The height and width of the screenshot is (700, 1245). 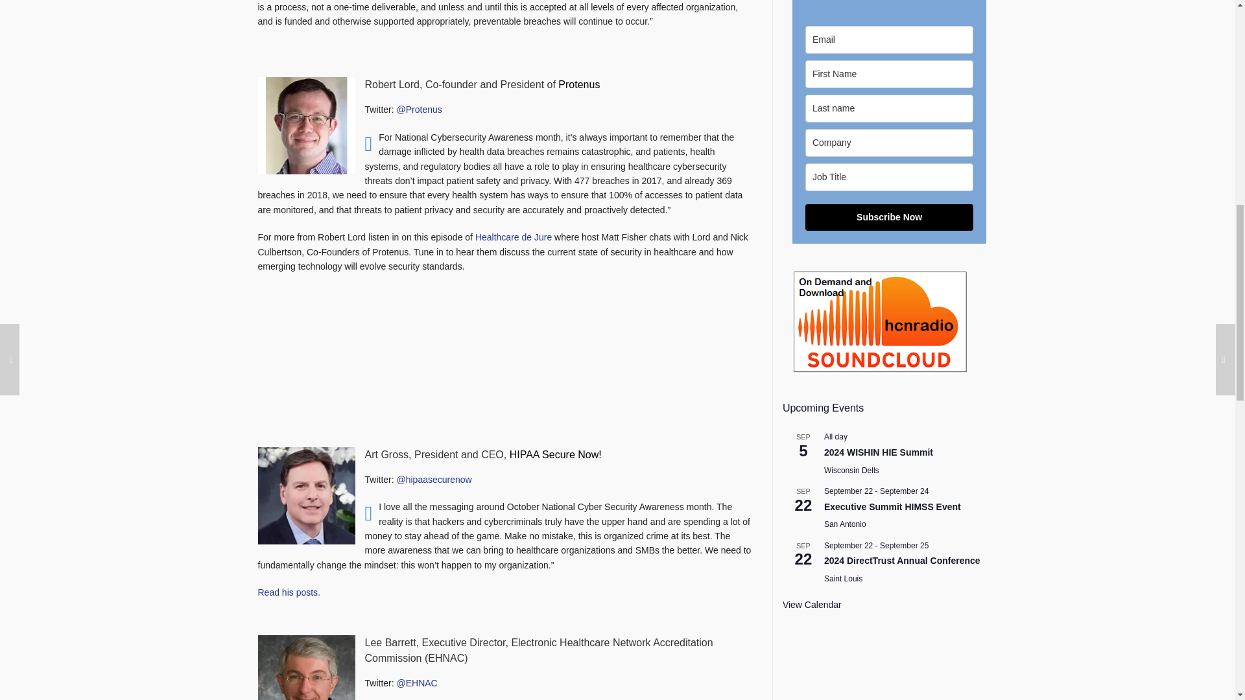 I want to click on Executive Summit HIMSS Event, so click(x=892, y=507).